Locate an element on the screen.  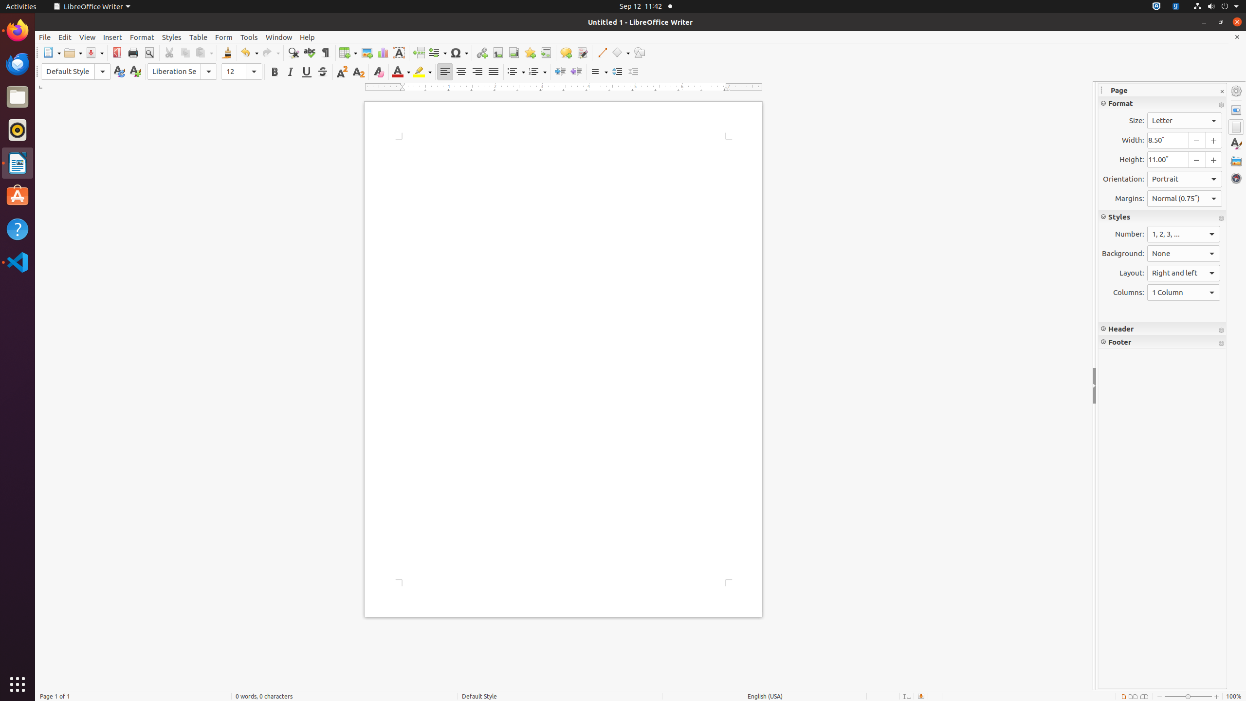
Margins: is located at coordinates (1185, 199).